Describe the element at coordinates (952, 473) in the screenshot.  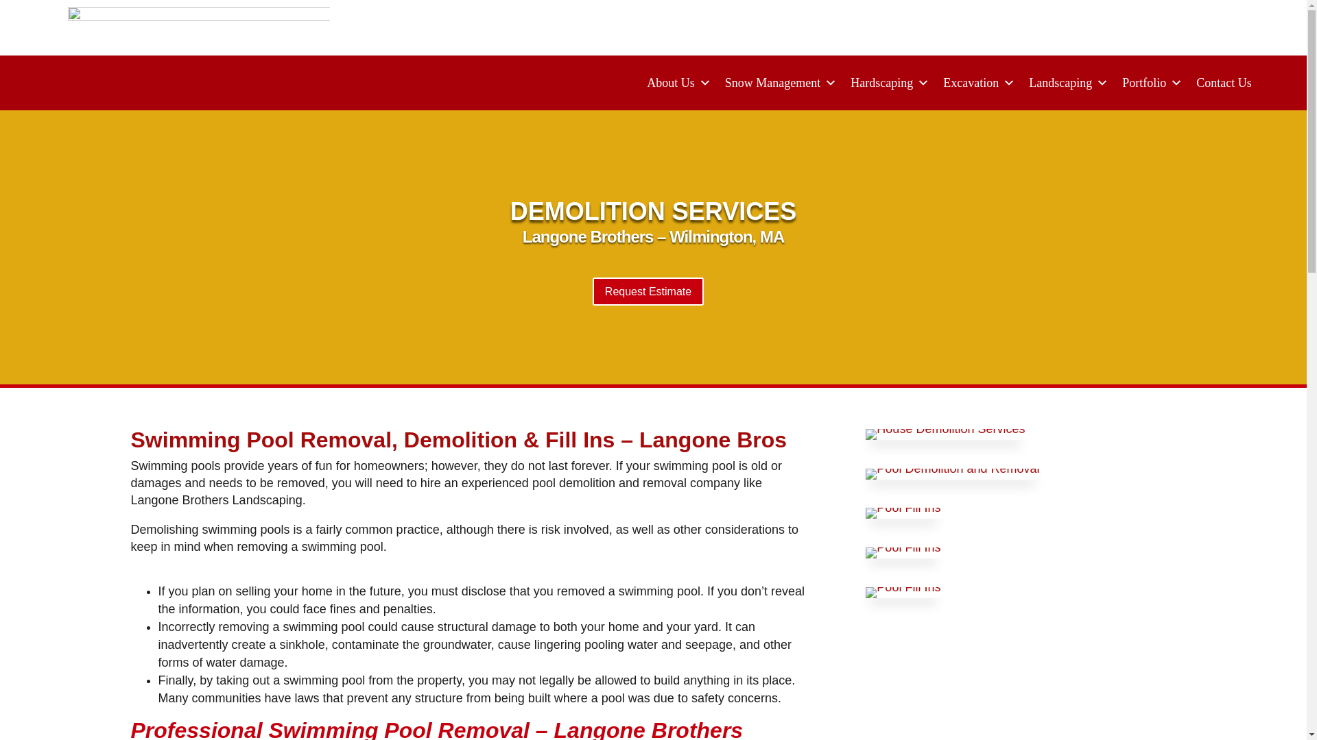
I see `Pool Demolition and Removal` at that location.